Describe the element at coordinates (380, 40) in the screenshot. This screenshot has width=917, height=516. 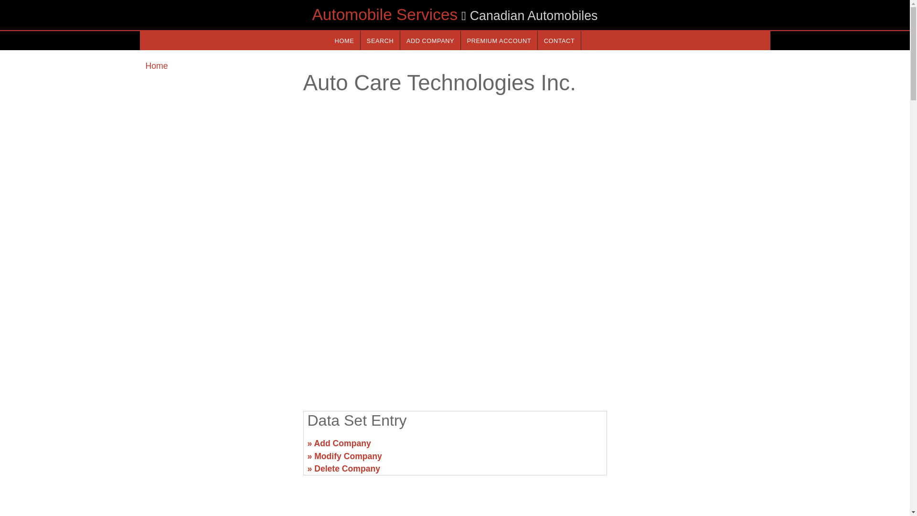
I see `SEARCH` at that location.